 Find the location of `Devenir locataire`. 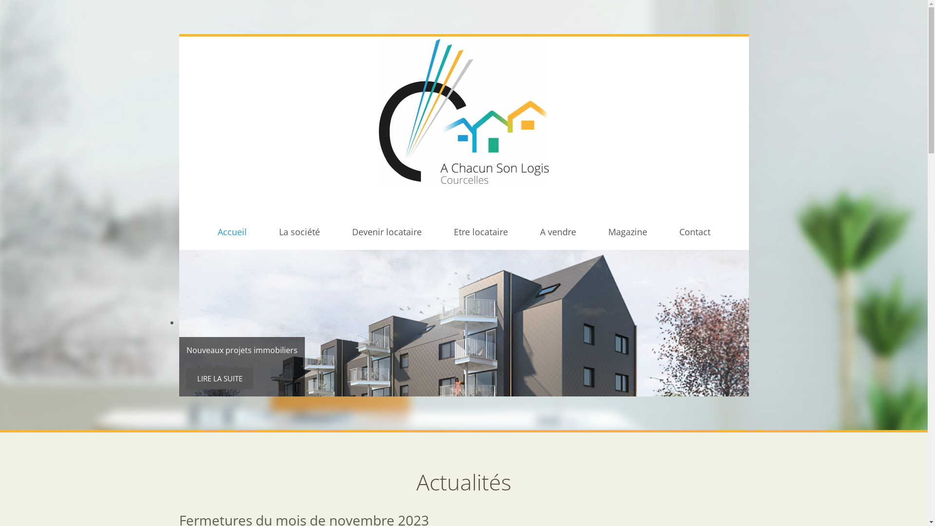

Devenir locataire is located at coordinates (387, 232).